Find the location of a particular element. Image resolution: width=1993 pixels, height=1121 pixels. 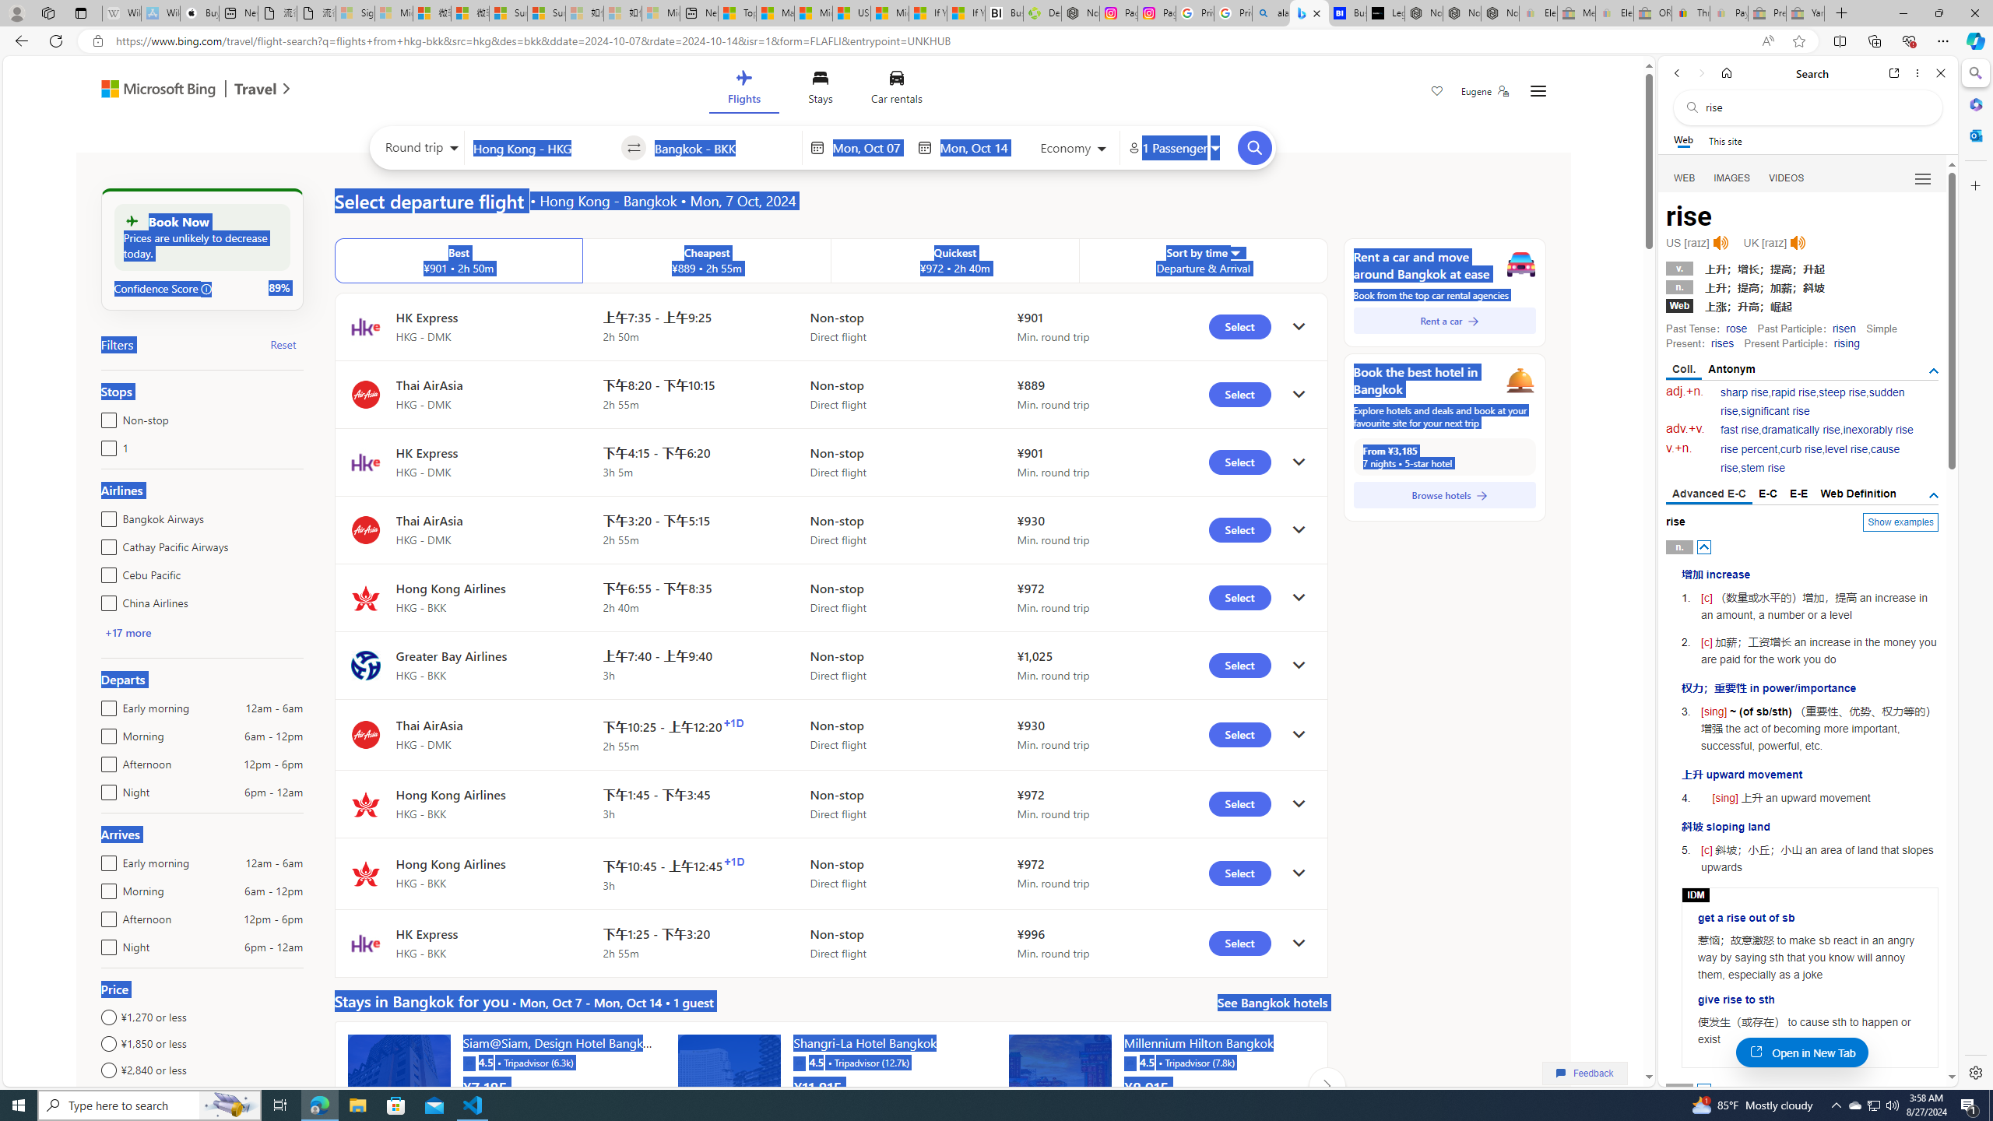

Top Stories - MSN is located at coordinates (736, 13).